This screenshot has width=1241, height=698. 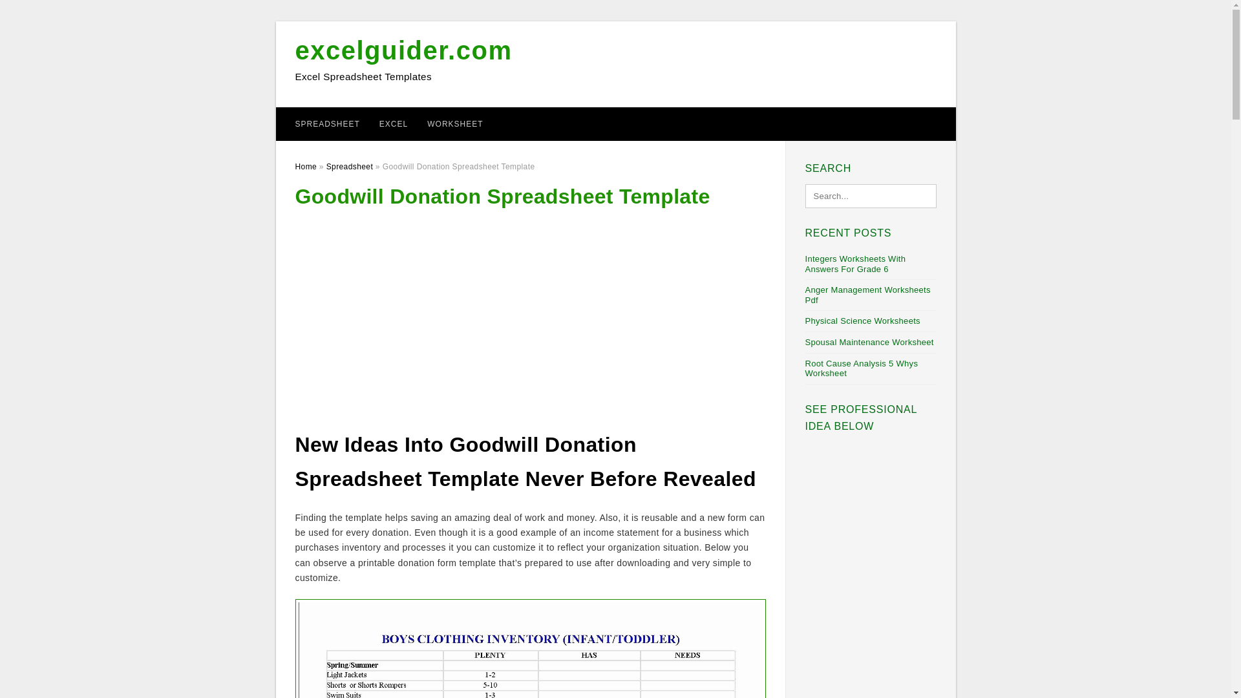 I want to click on Advertisement, so click(x=530, y=310).